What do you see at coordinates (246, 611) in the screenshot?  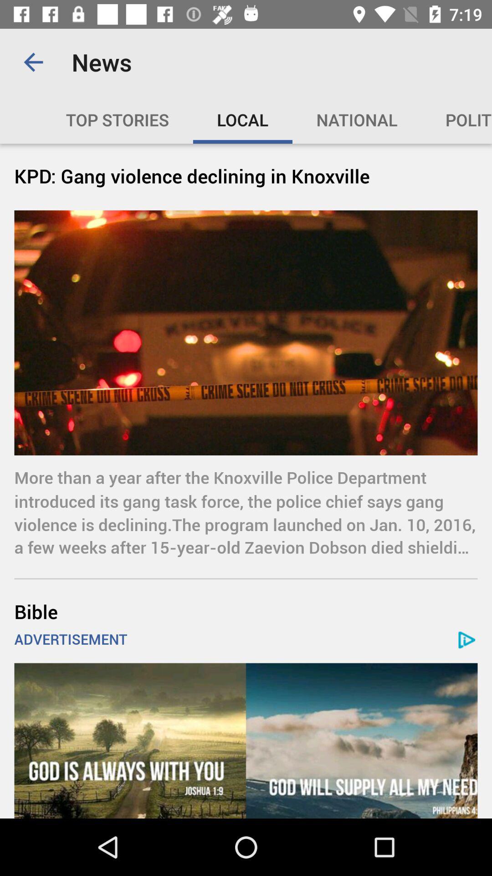 I see `select icon above advertisement icon` at bounding box center [246, 611].